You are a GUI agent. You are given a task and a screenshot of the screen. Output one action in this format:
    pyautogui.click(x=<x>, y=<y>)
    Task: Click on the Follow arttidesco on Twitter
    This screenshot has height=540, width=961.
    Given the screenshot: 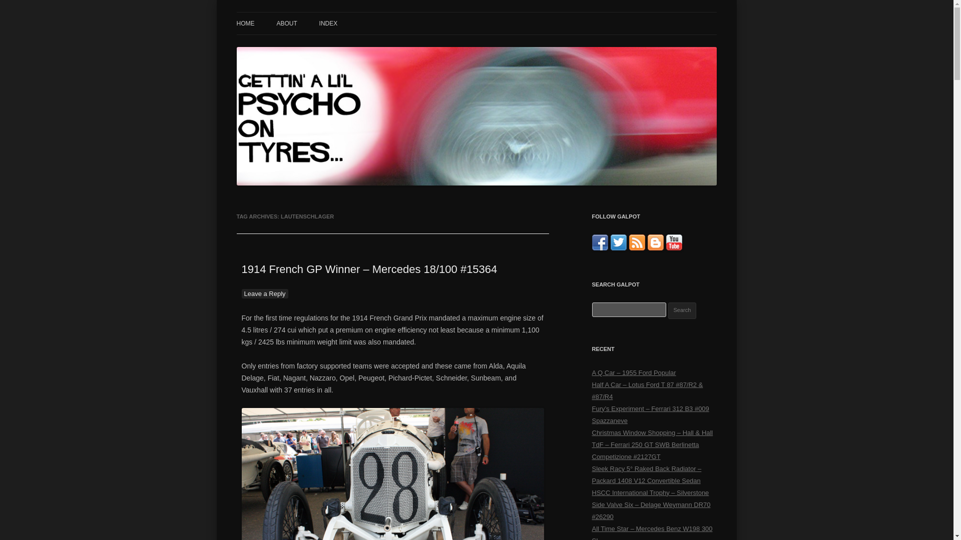 What is the action you would take?
    pyautogui.click(x=618, y=248)
    